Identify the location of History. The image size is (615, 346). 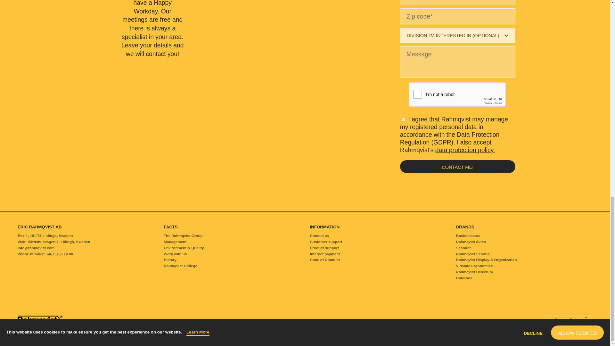
(170, 259).